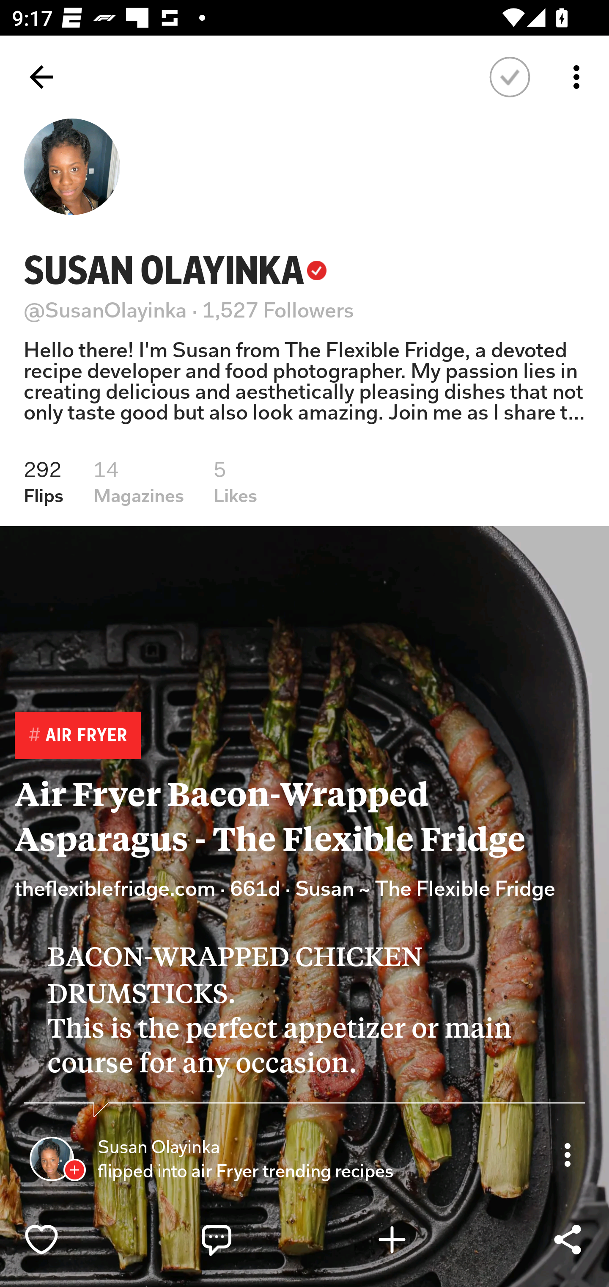  What do you see at coordinates (568, 1154) in the screenshot?
I see `More` at bounding box center [568, 1154].